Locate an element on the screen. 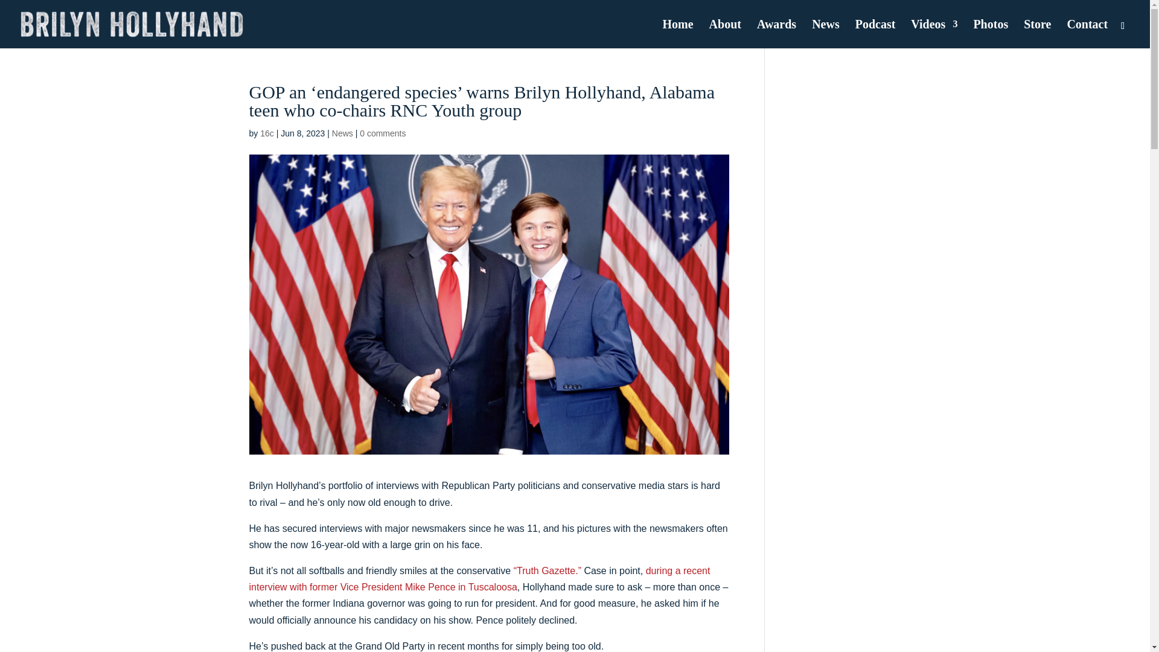  Contact is located at coordinates (1087, 34).